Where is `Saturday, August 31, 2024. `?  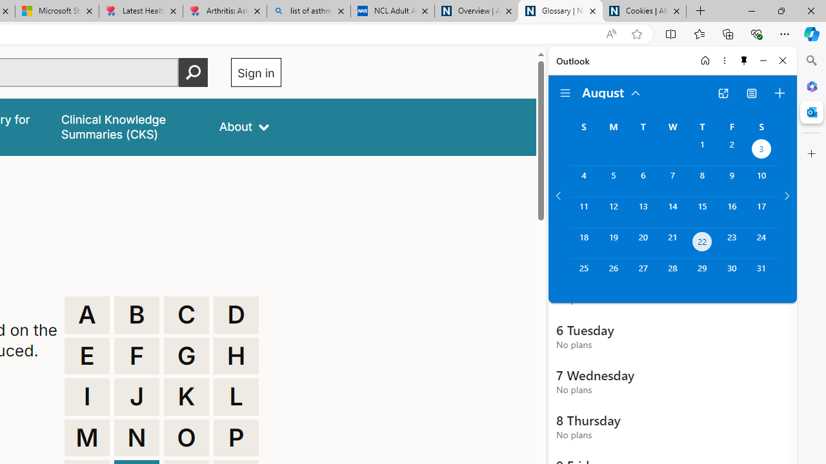
Saturday, August 31, 2024.  is located at coordinates (761, 275).